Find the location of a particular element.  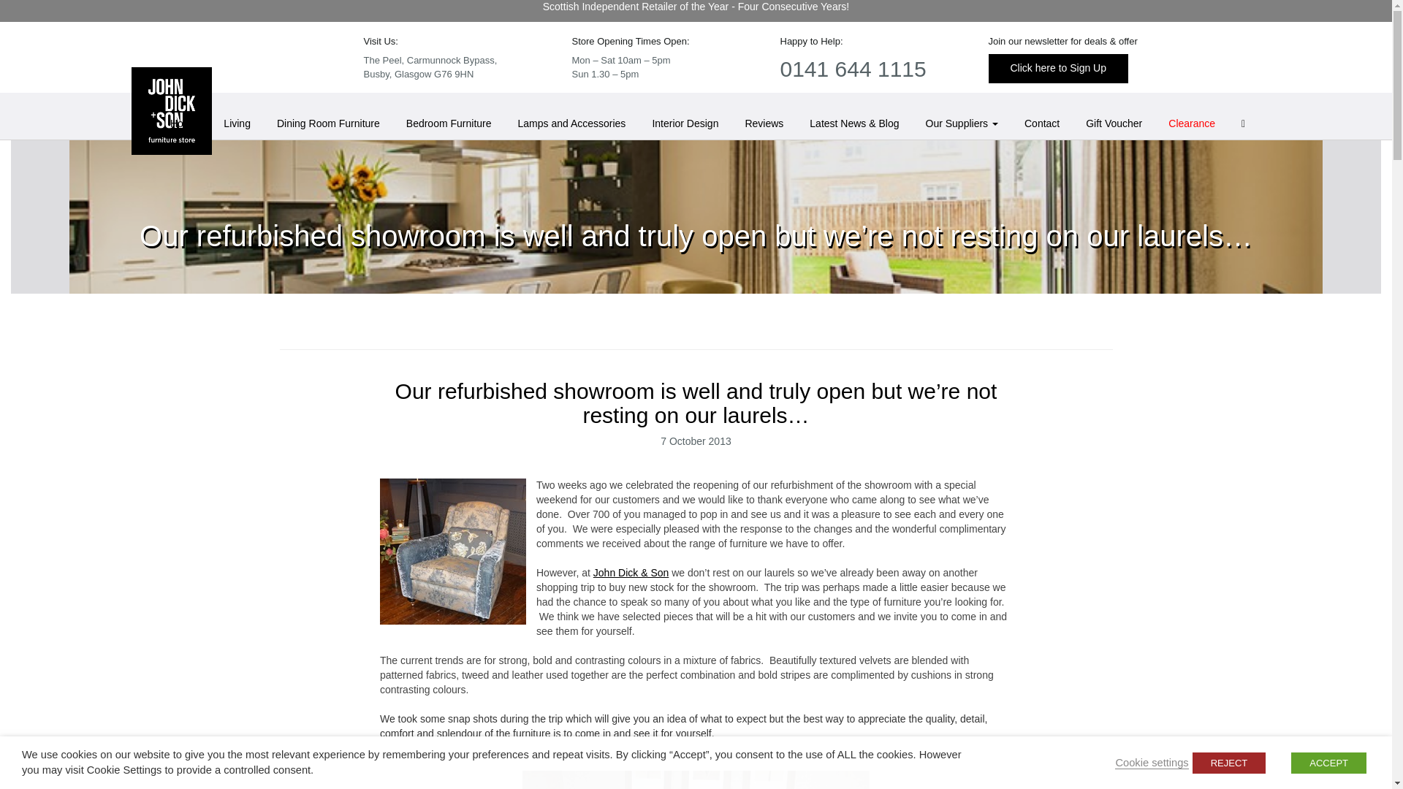

Our Suppliers is located at coordinates (960, 123).